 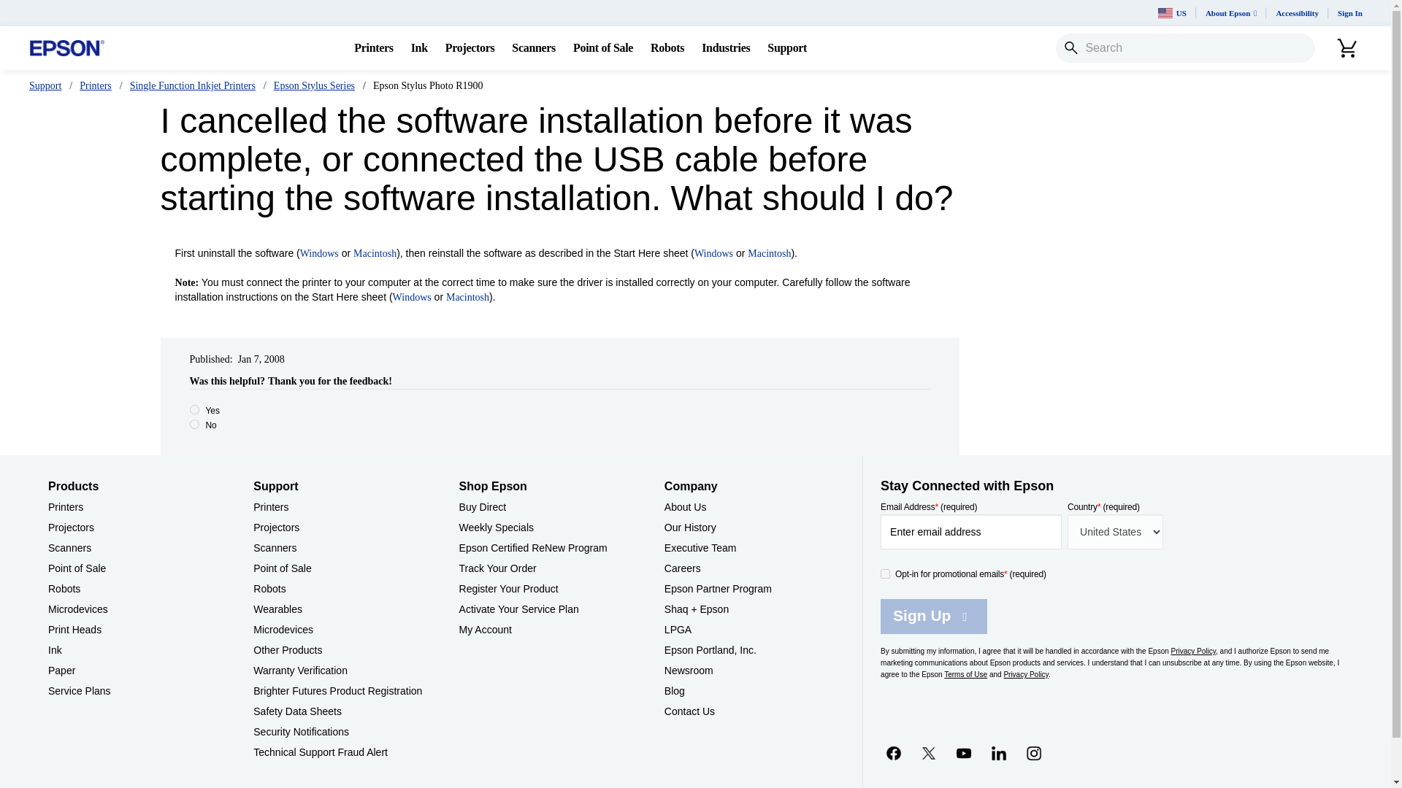 What do you see at coordinates (194, 410) in the screenshot?
I see `yes` at bounding box center [194, 410].